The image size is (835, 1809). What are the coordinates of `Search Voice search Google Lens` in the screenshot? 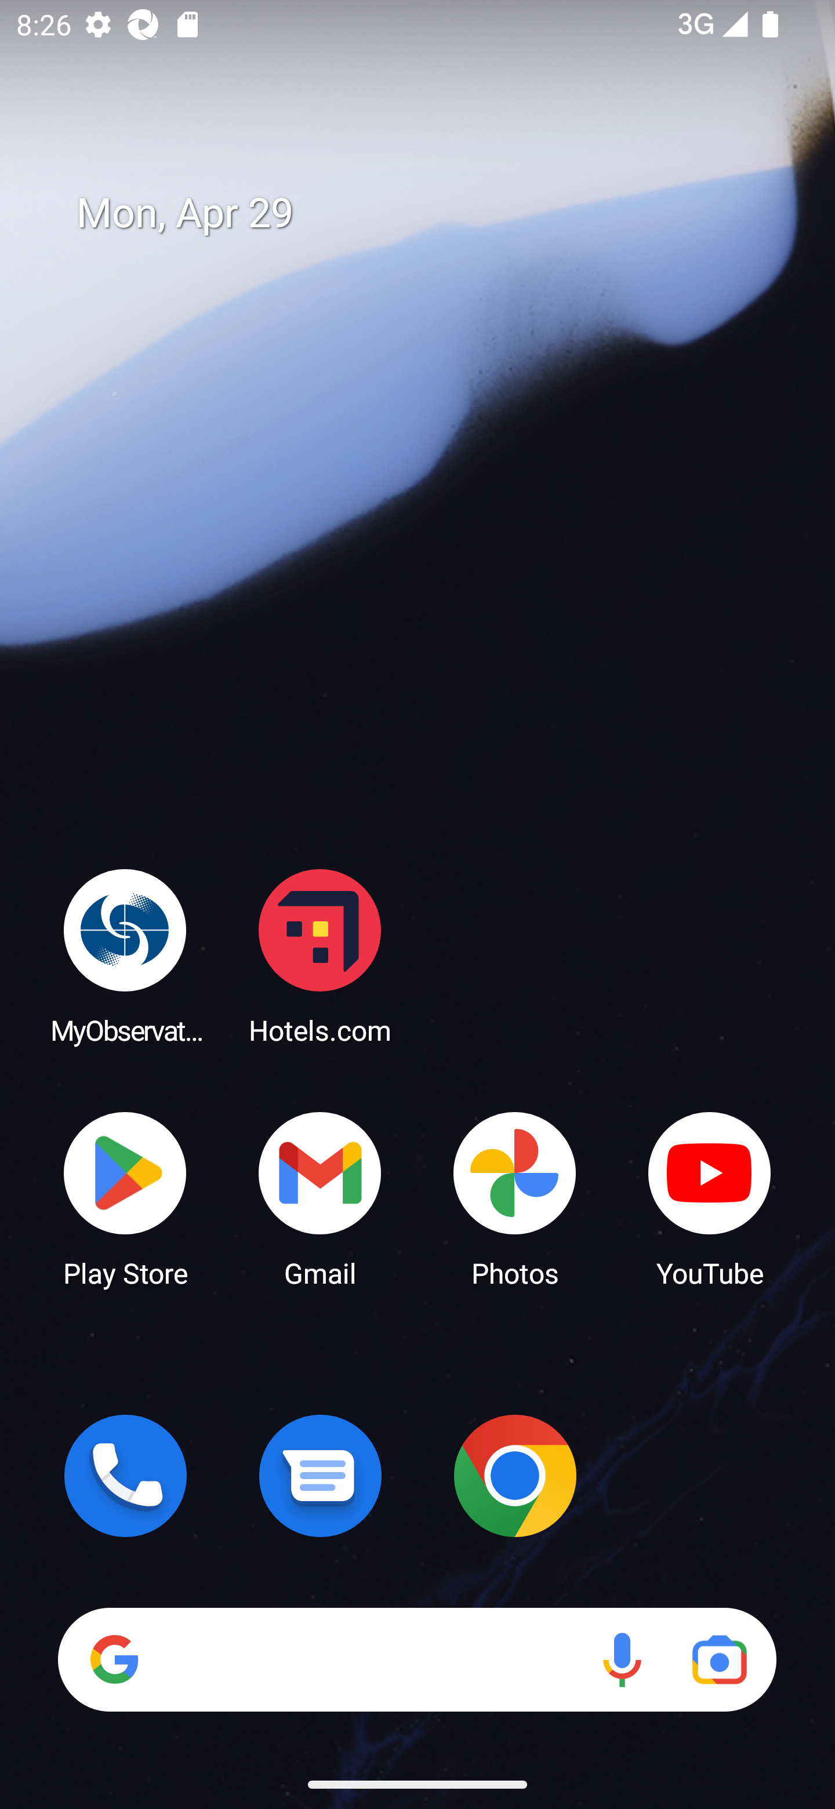 It's located at (417, 1659).